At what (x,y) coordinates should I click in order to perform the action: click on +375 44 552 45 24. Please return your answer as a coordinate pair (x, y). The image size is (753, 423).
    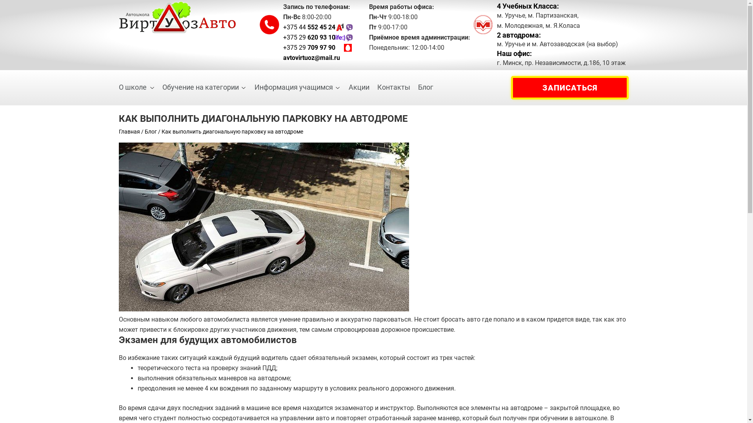
    Looking at the image, I should click on (318, 27).